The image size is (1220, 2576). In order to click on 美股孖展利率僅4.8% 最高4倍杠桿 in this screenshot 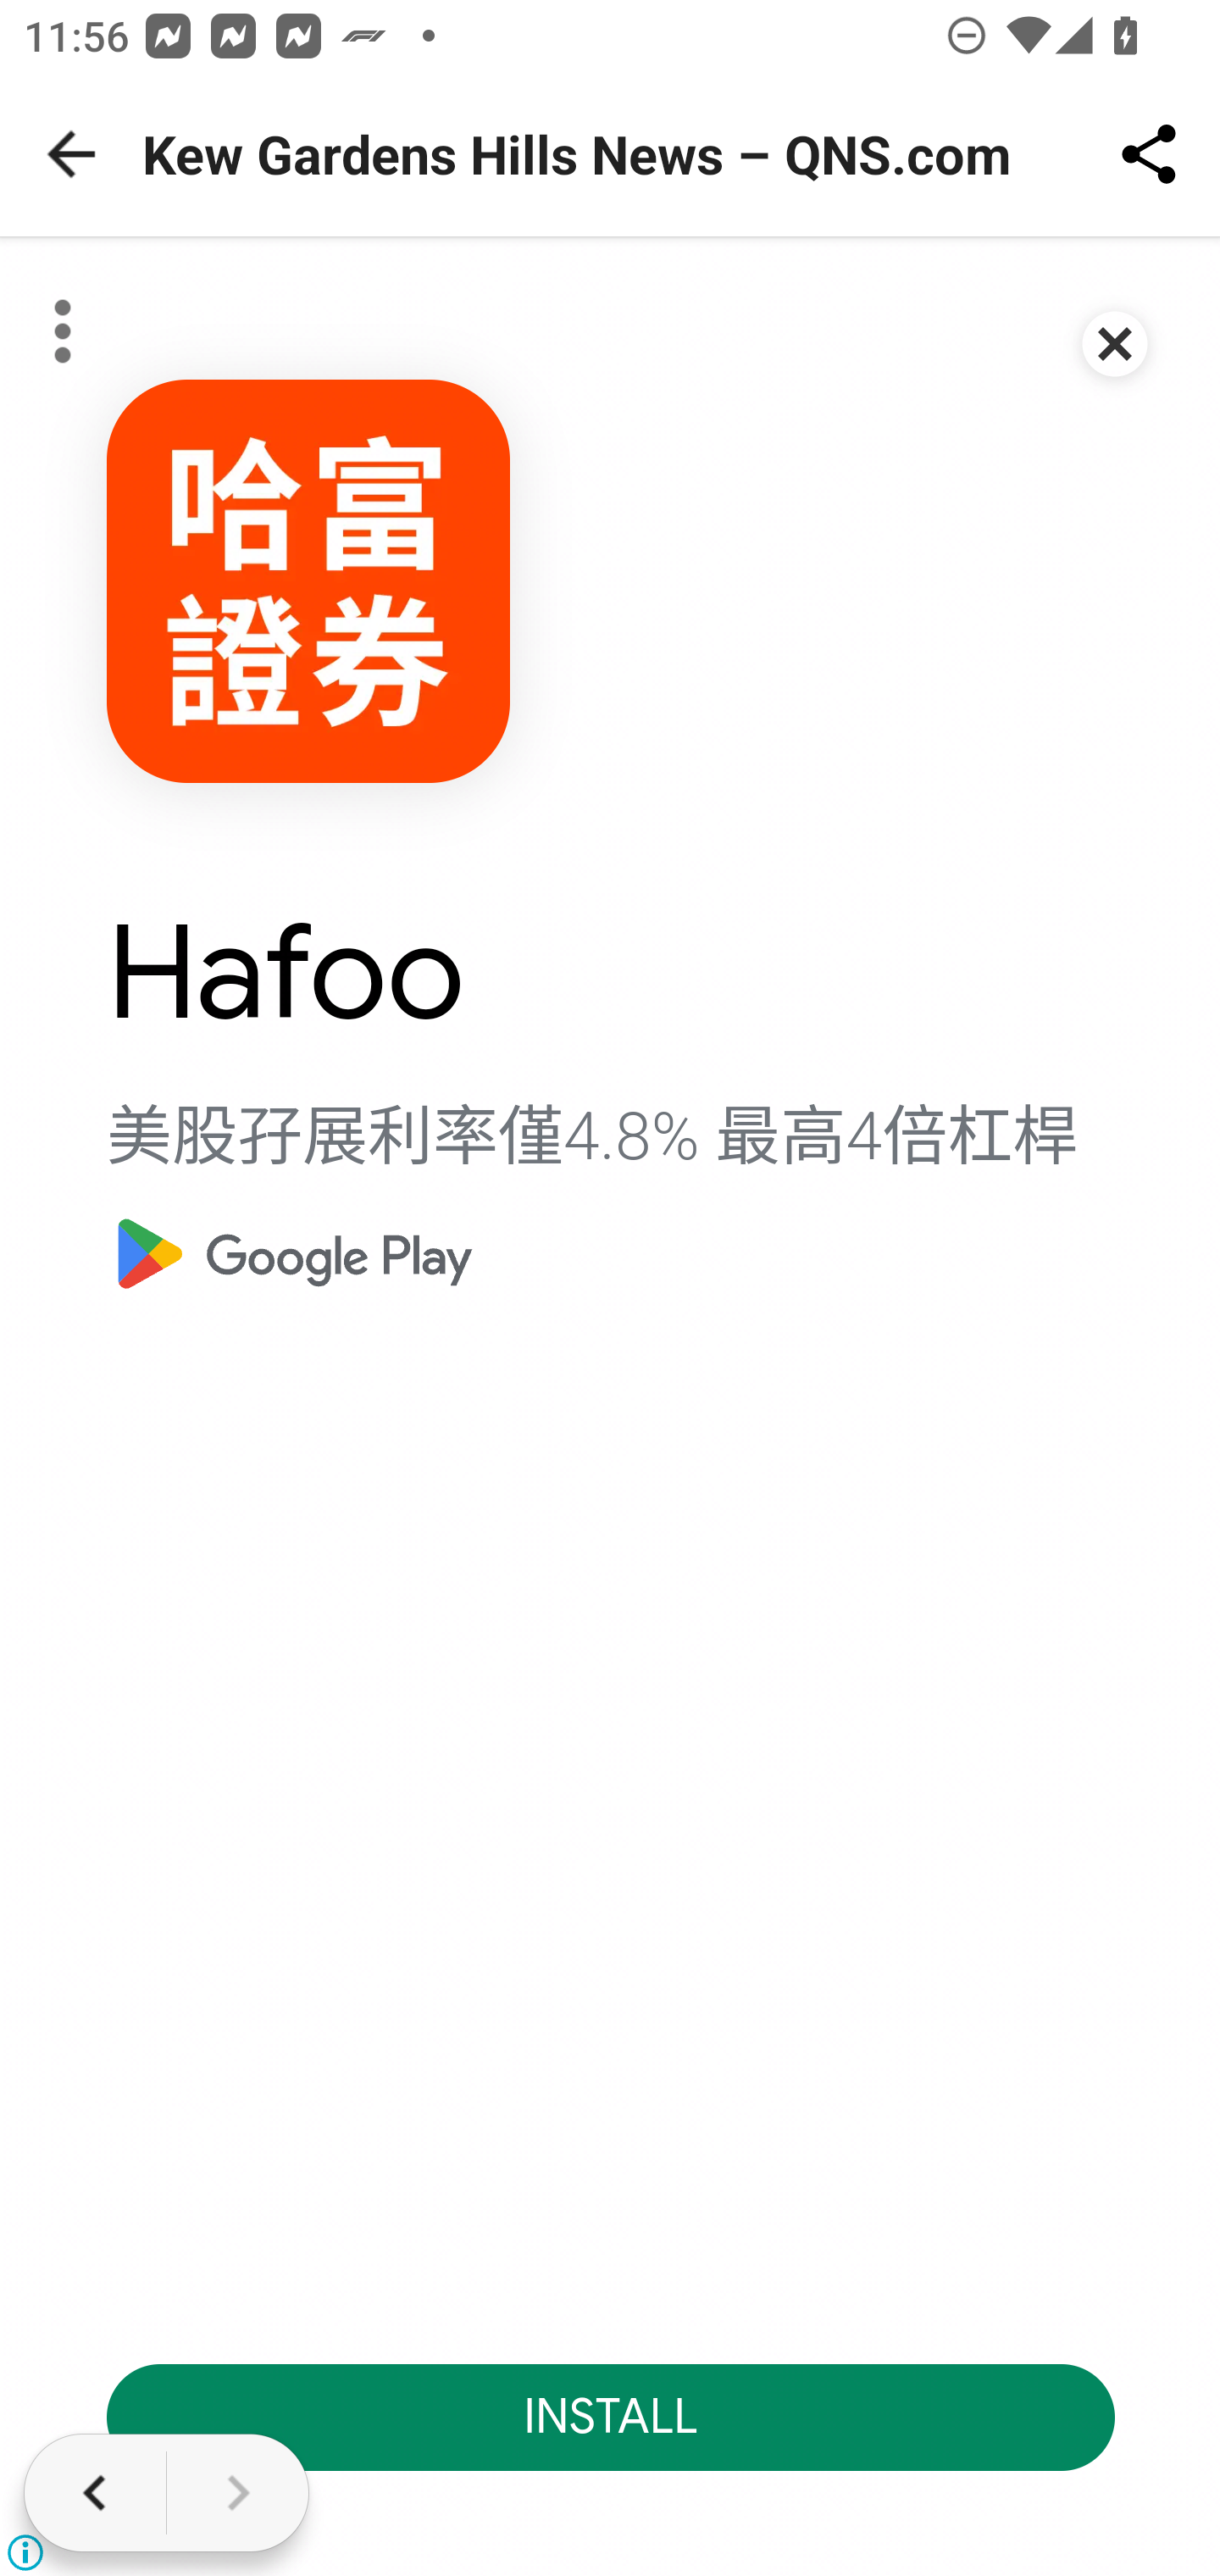, I will do `click(593, 1139)`.